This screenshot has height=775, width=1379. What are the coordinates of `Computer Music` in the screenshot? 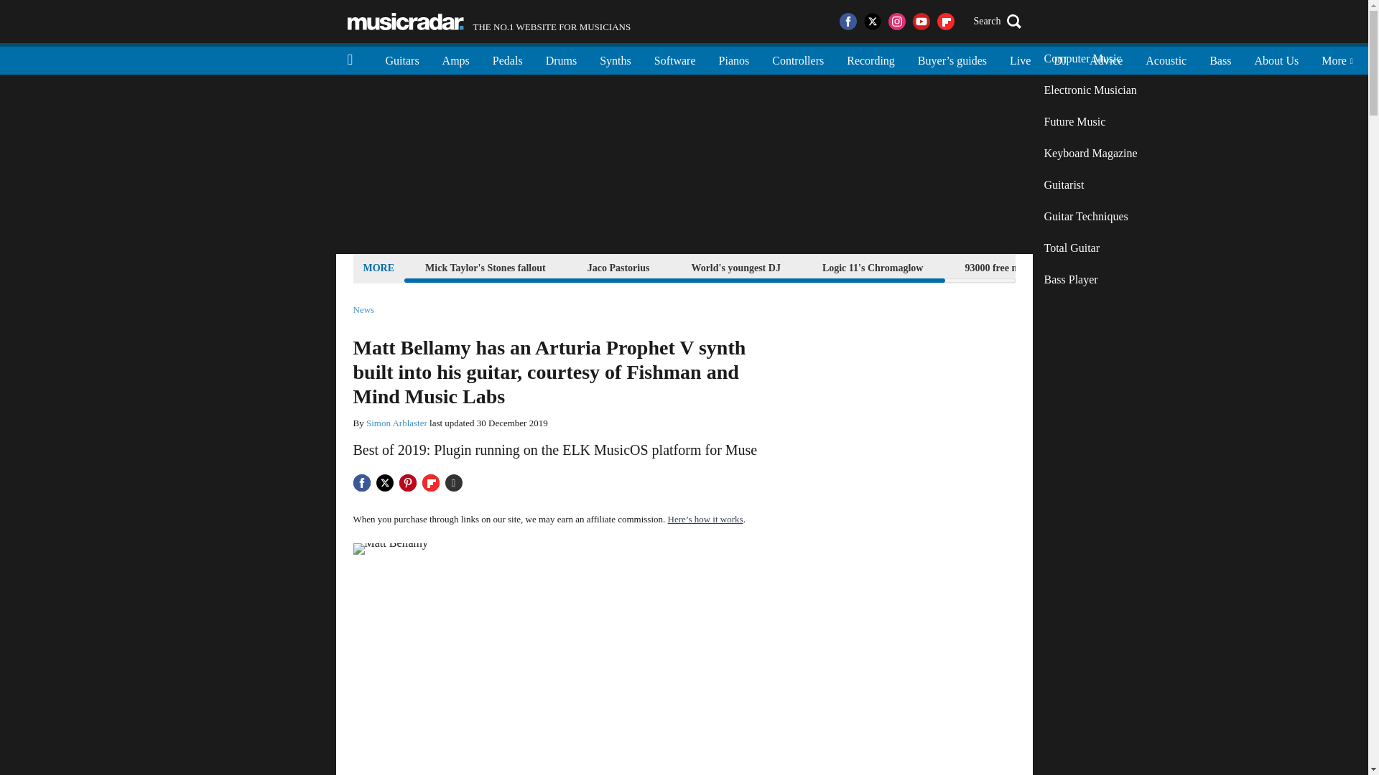 It's located at (1166, 59).